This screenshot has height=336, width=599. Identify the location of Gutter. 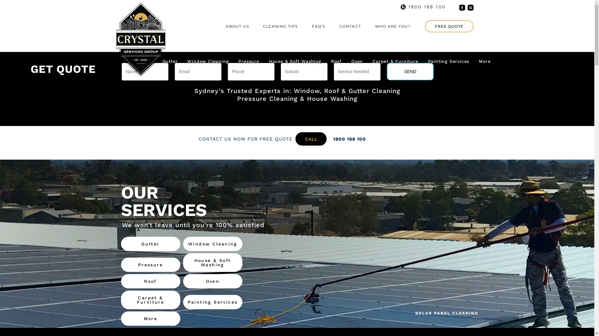
(170, 63).